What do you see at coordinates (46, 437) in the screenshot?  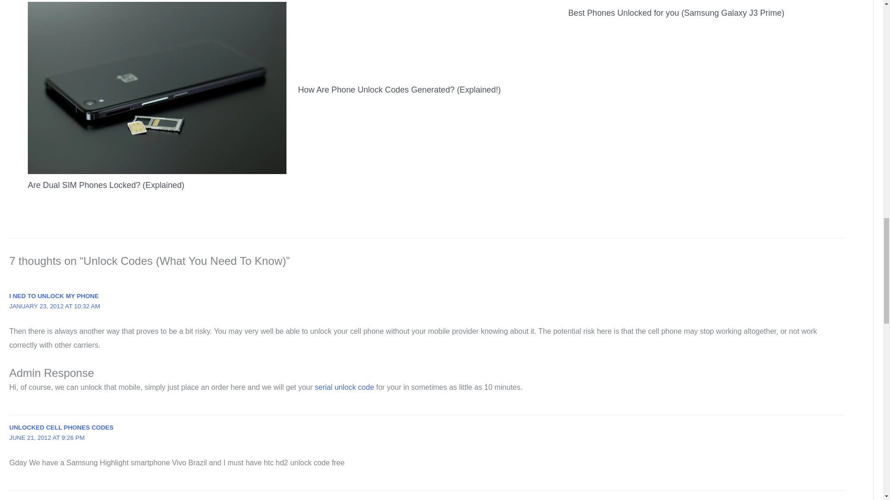 I see `JUNE 21, 2012 AT 9:26 PM` at bounding box center [46, 437].